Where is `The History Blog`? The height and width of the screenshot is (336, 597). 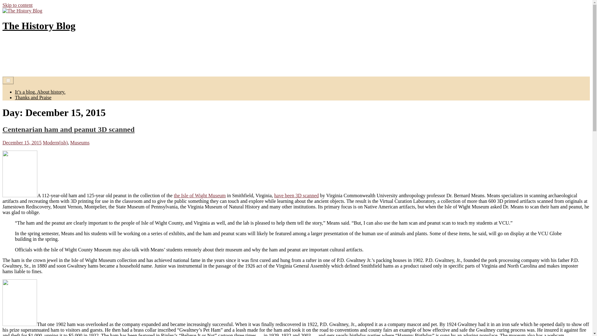 The History Blog is located at coordinates (39, 26).